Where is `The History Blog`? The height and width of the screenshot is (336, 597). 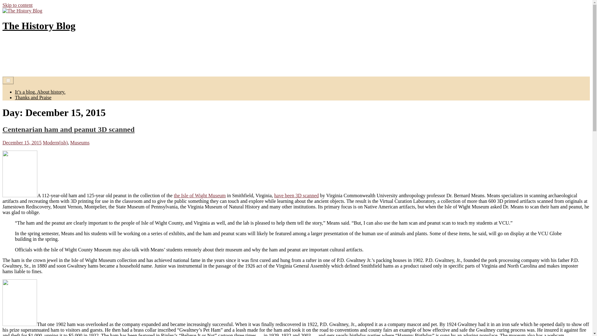 The History Blog is located at coordinates (39, 26).